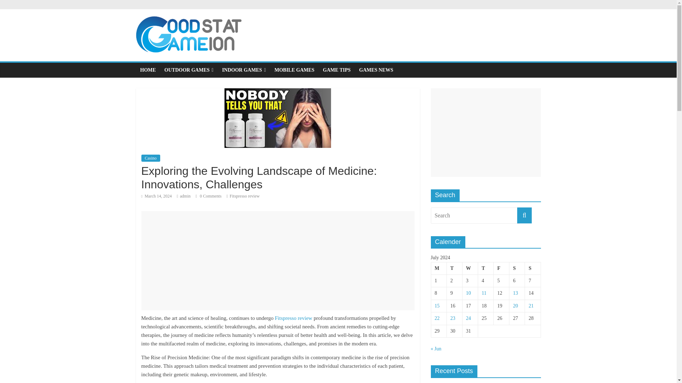 This screenshot has width=682, height=383. I want to click on 0 Comments, so click(209, 196).